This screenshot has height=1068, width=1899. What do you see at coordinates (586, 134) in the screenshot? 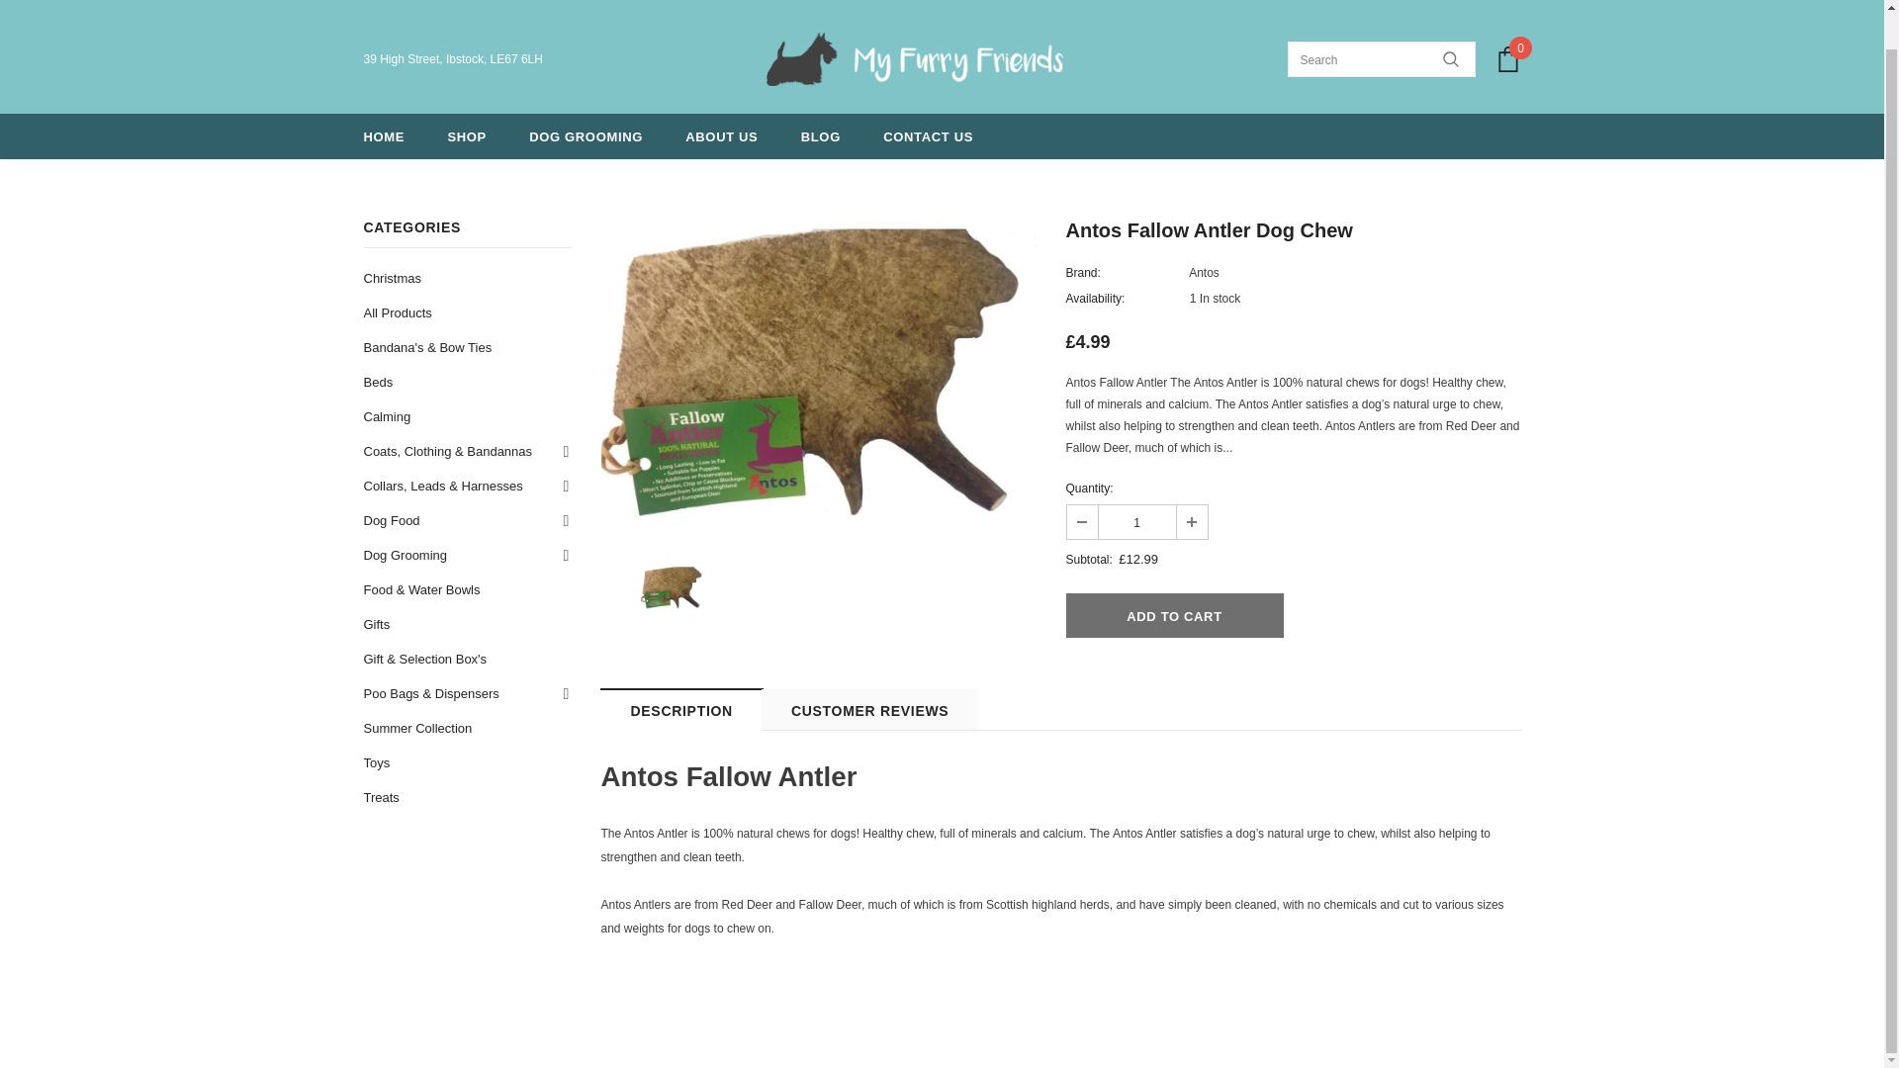
I see `DOG GROOMING` at bounding box center [586, 134].